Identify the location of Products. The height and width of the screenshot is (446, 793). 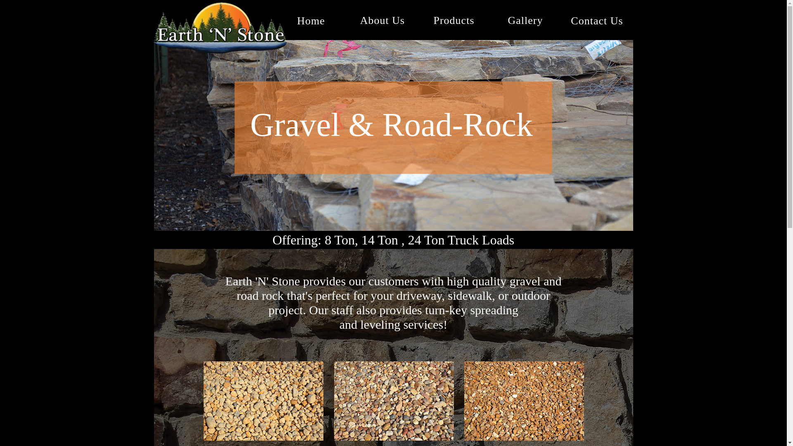
(454, 20).